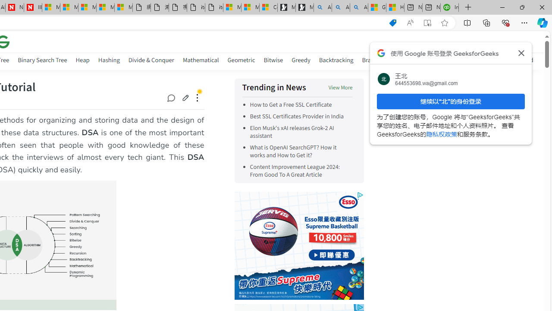  Describe the element at coordinates (109, 60) in the screenshot. I see `Hashing` at that location.